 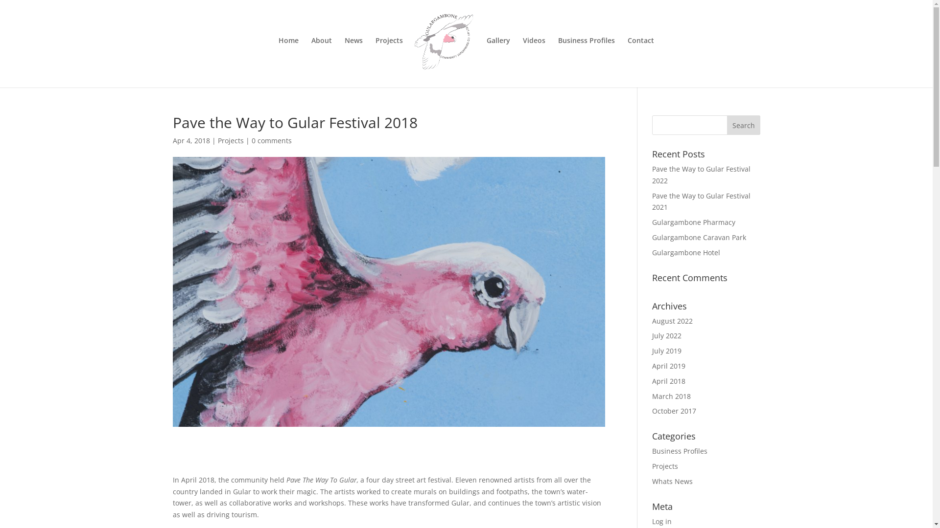 I want to click on Log in, so click(x=662, y=521).